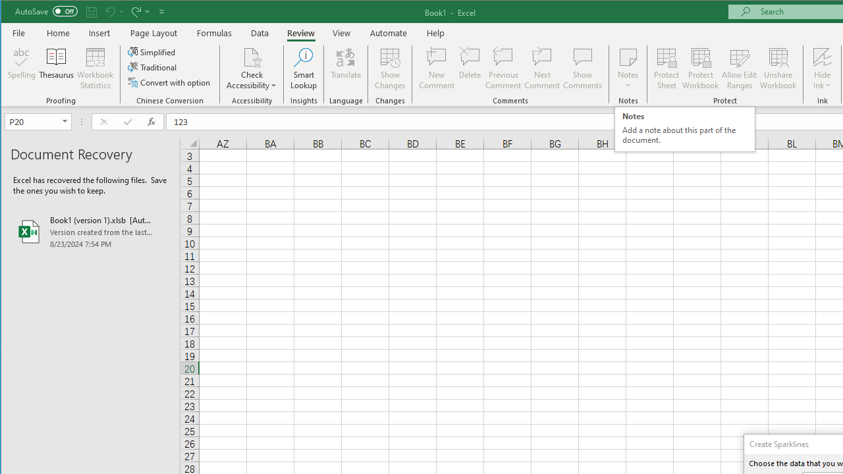  I want to click on Convert with option, so click(170, 82).